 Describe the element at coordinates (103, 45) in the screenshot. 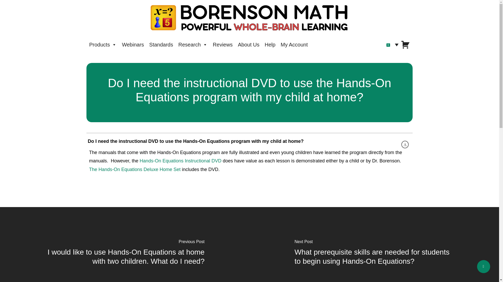

I see `Products` at that location.